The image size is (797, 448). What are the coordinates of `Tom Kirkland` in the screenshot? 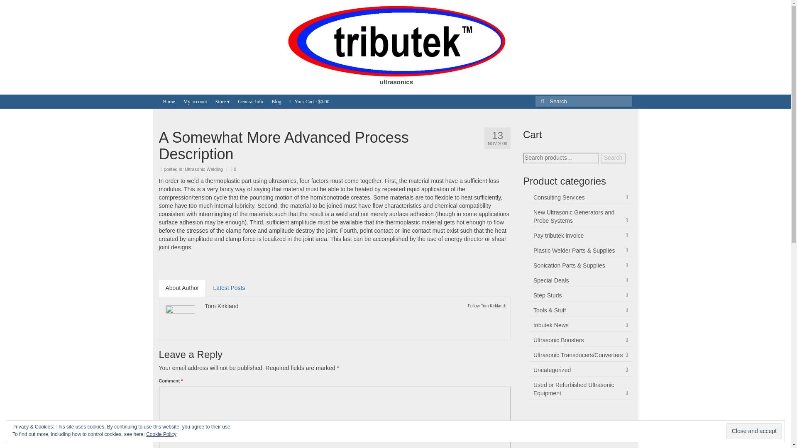 It's located at (222, 306).